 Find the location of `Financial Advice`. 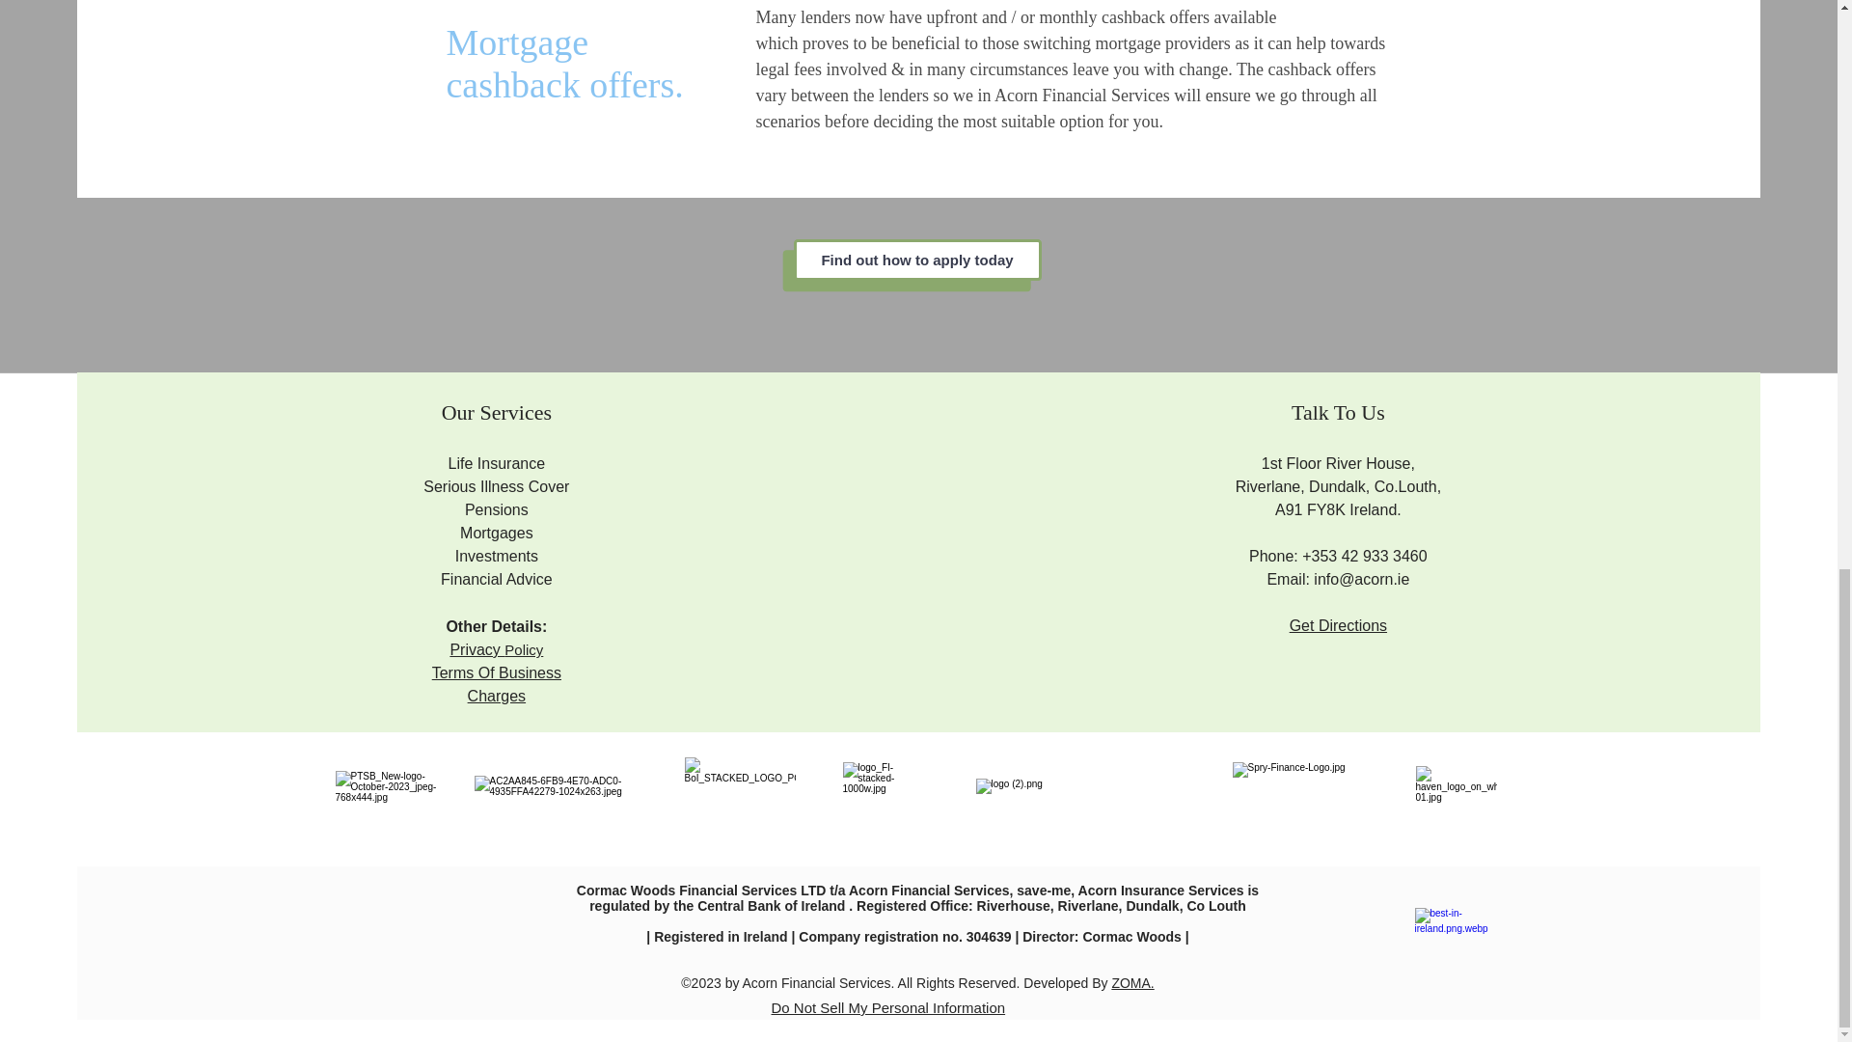

Financial Advice is located at coordinates (496, 579).